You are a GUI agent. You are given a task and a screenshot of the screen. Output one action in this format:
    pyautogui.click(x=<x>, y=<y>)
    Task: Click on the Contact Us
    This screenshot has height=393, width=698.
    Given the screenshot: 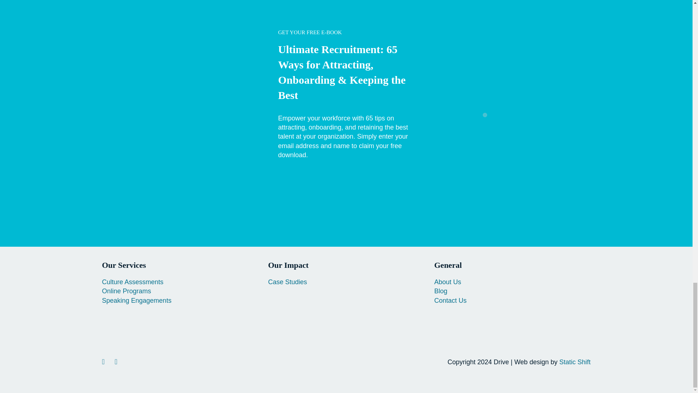 What is the action you would take?
    pyautogui.click(x=450, y=301)
    